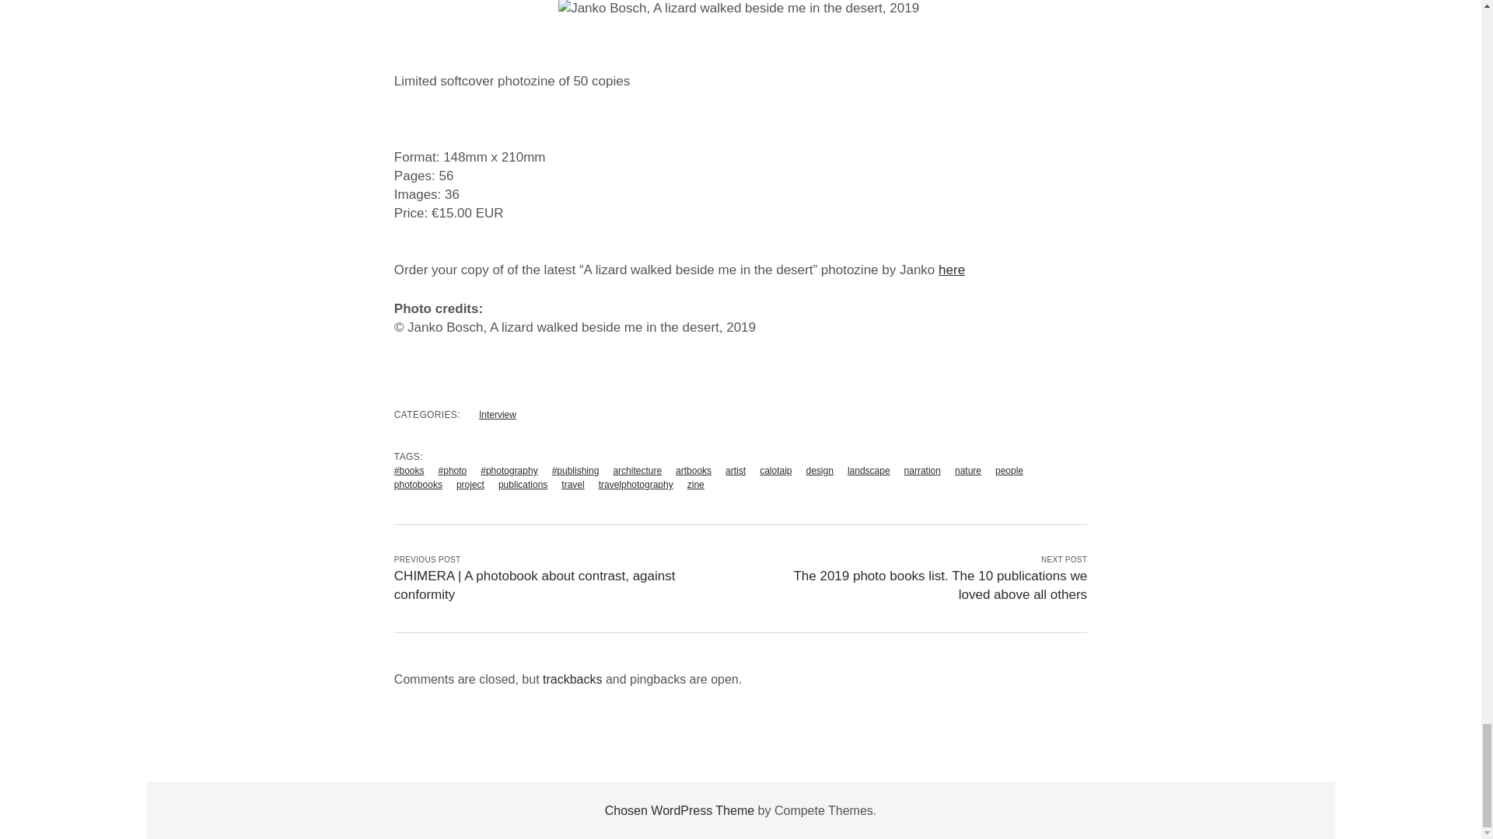  I want to click on Chosen WordPress Theme, so click(679, 809).